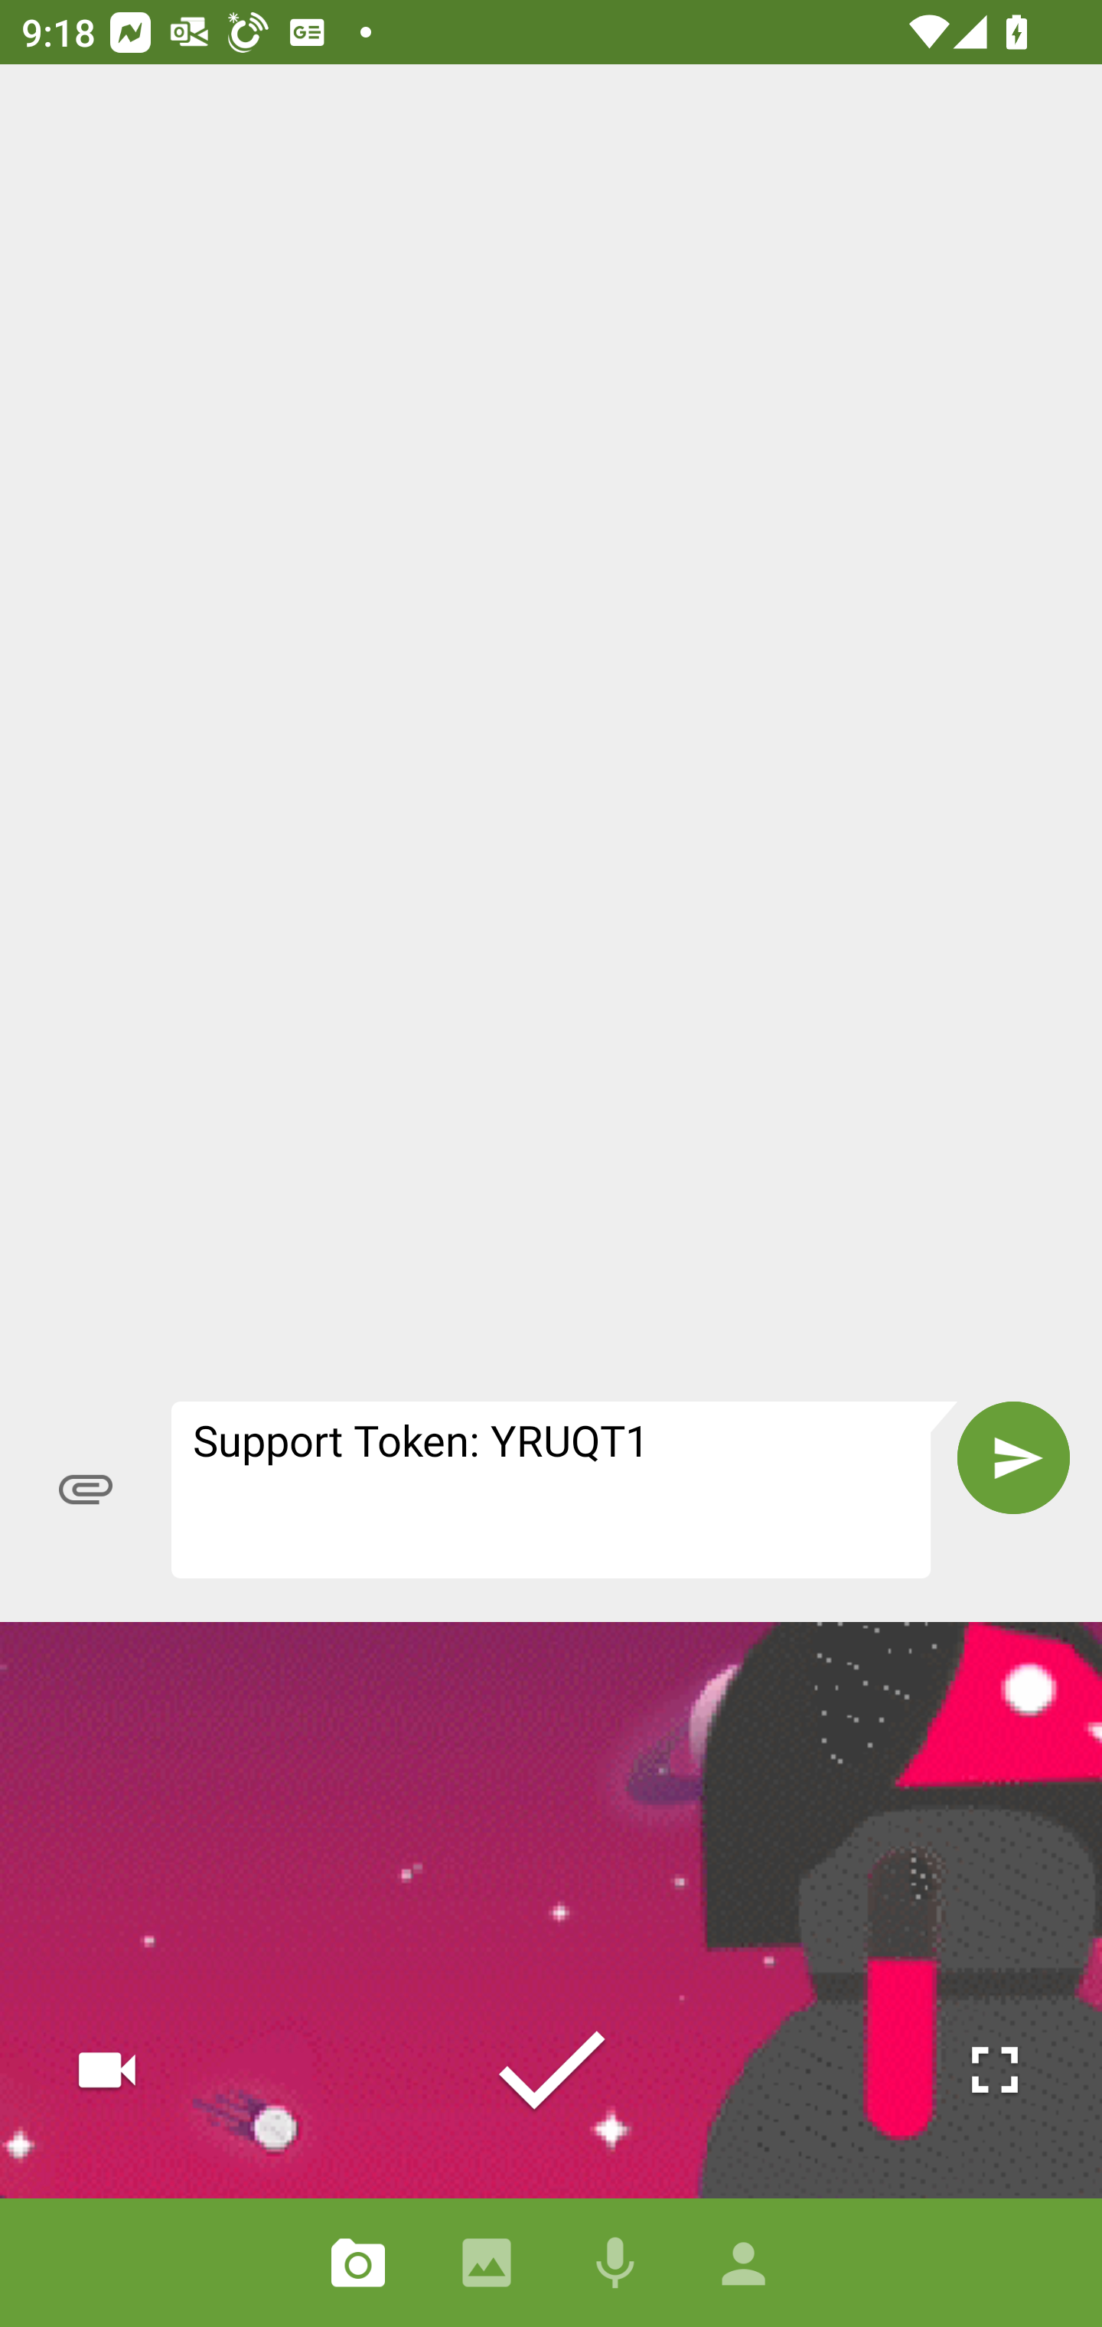 The width and height of the screenshot is (1102, 2327). What do you see at coordinates (994, 2070) in the screenshot?
I see `Switch to full screen camera` at bounding box center [994, 2070].